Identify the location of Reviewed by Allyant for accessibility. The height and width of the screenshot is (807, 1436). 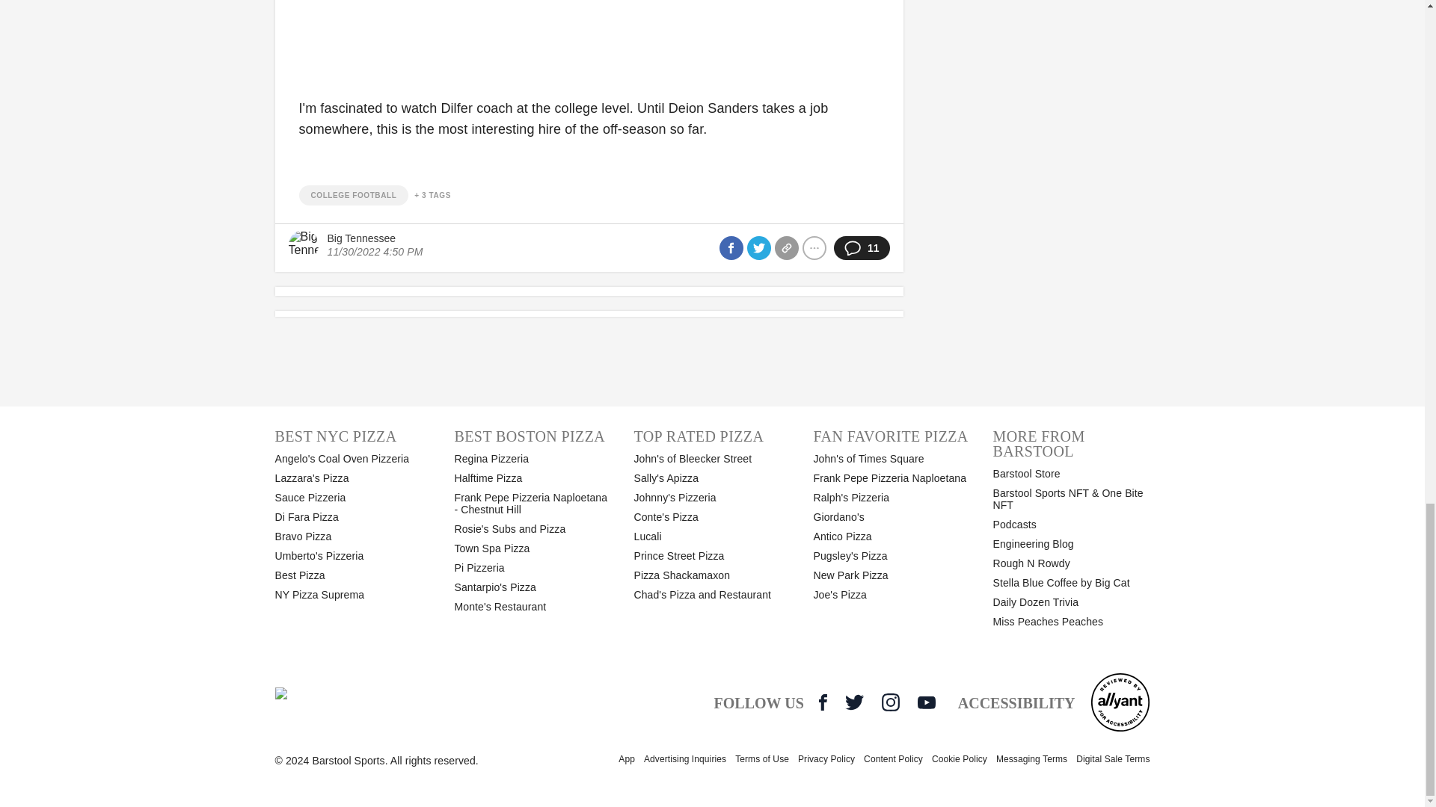
(1120, 702).